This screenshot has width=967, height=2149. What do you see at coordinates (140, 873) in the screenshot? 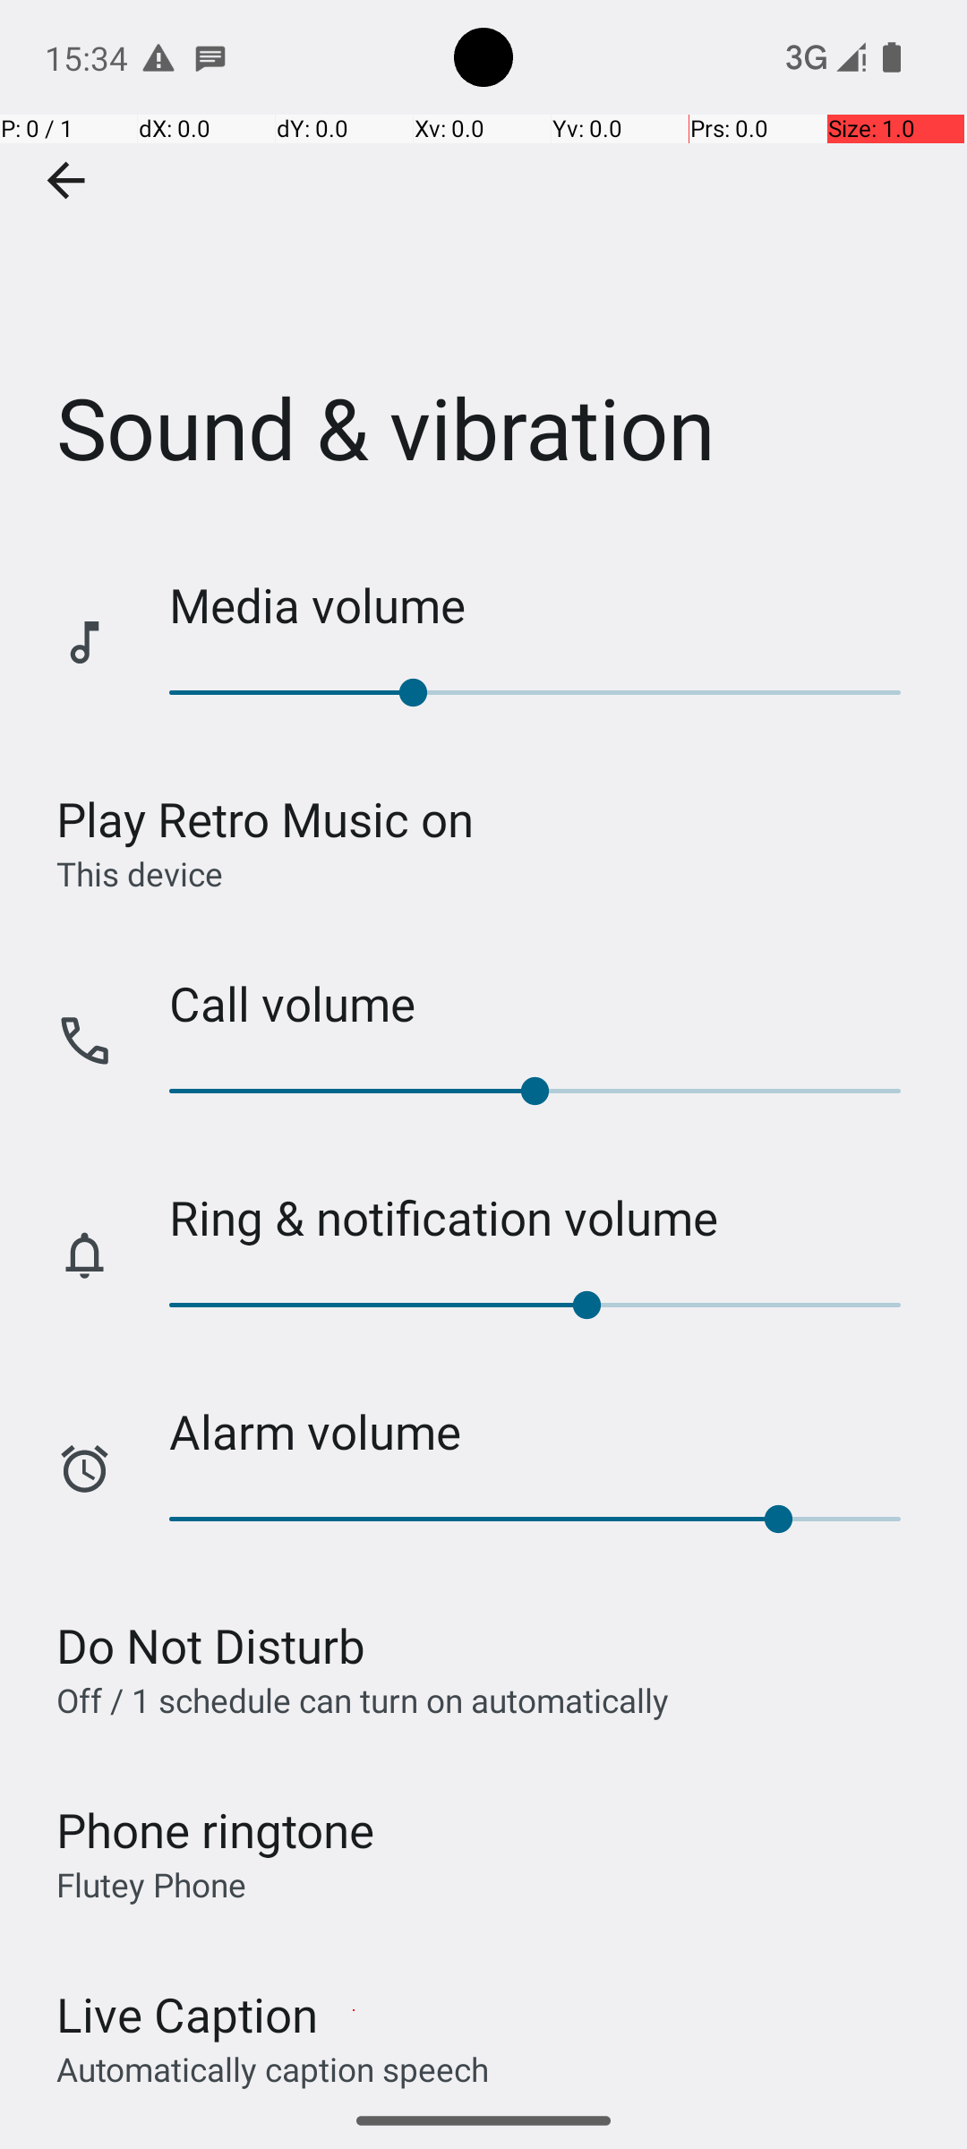
I see `This device` at bounding box center [140, 873].